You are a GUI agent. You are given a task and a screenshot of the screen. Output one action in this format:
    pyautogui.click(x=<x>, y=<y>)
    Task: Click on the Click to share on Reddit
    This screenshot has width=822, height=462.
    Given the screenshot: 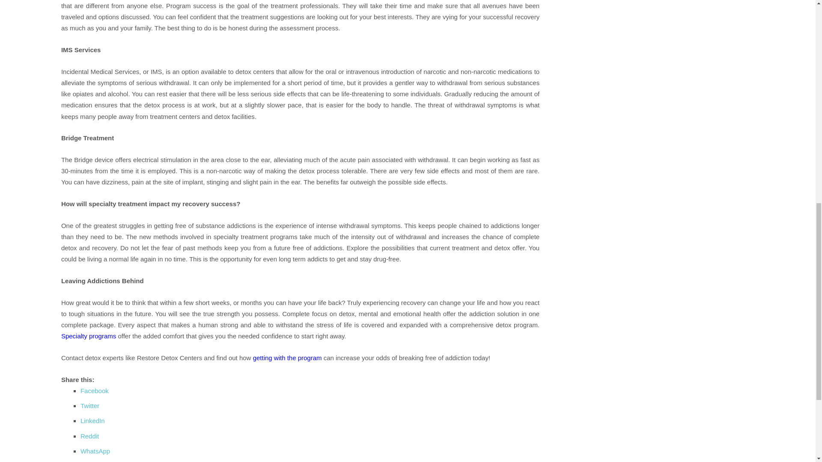 What is the action you would take?
    pyautogui.click(x=89, y=436)
    